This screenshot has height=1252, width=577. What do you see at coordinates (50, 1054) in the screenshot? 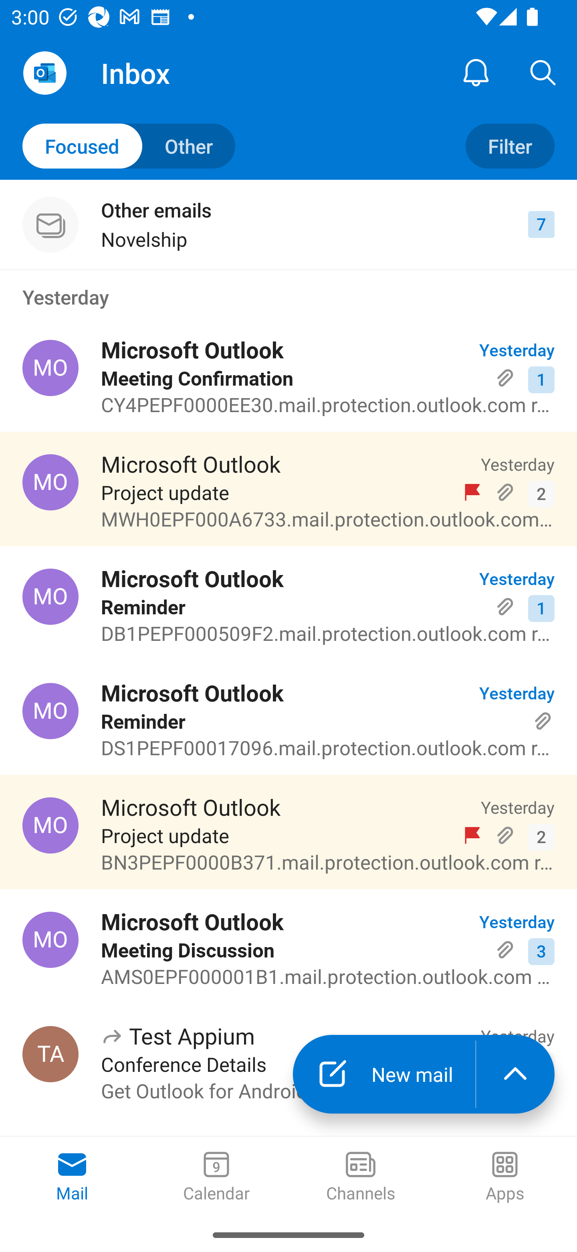
I see `Test Appium, testappium002@outlook.com` at bounding box center [50, 1054].